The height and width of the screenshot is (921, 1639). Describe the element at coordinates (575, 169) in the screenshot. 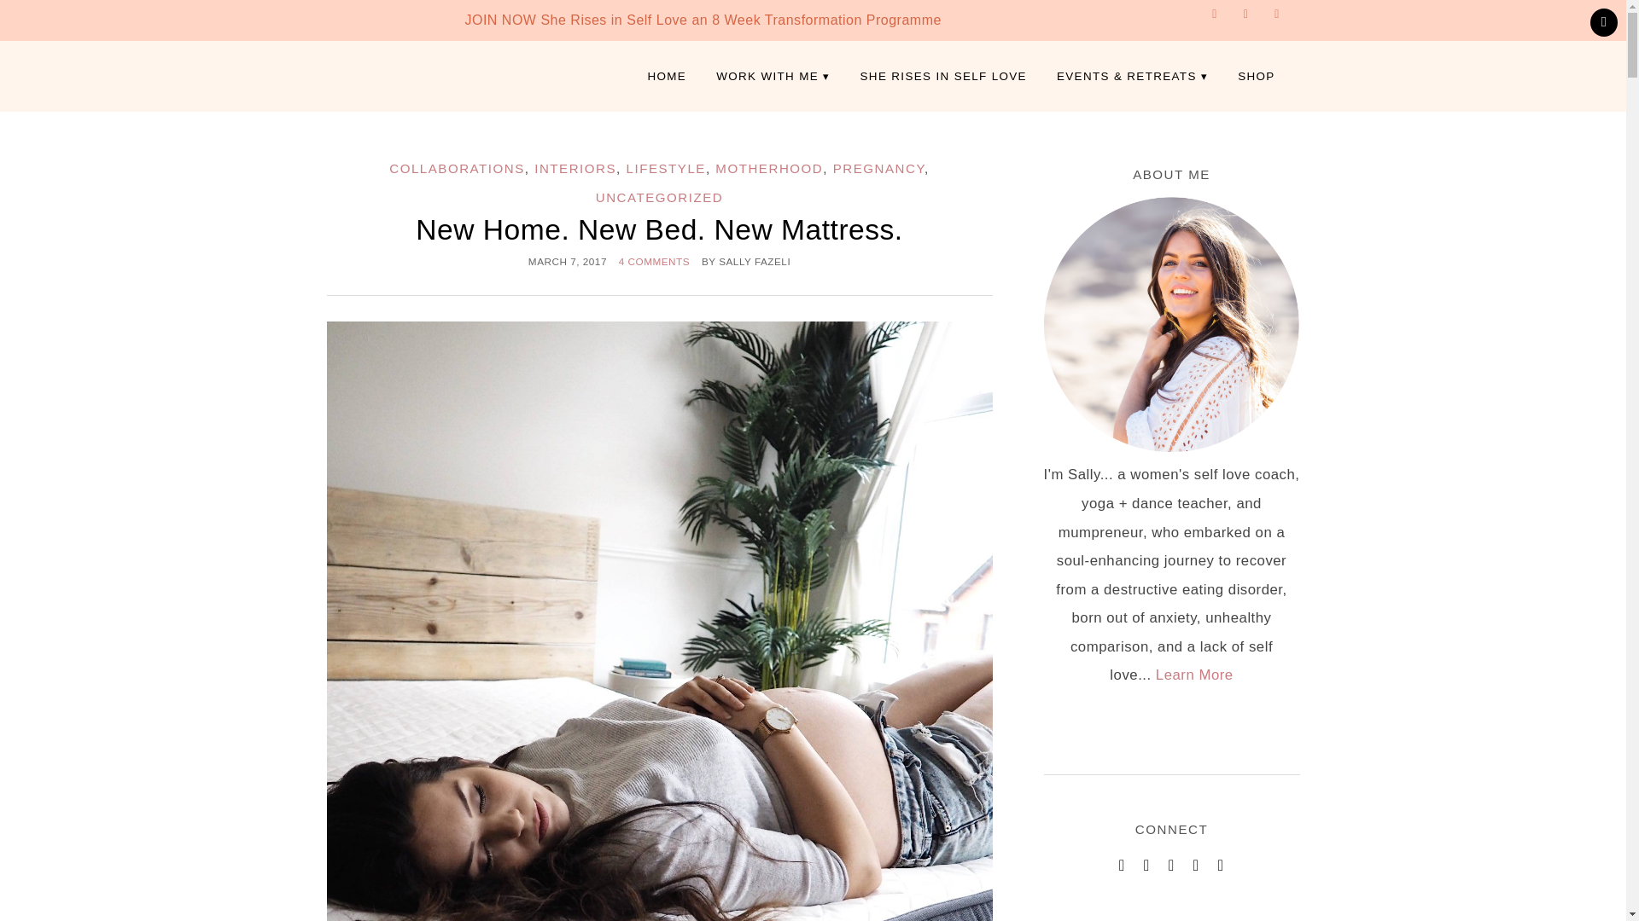

I see `INTERIORS` at that location.